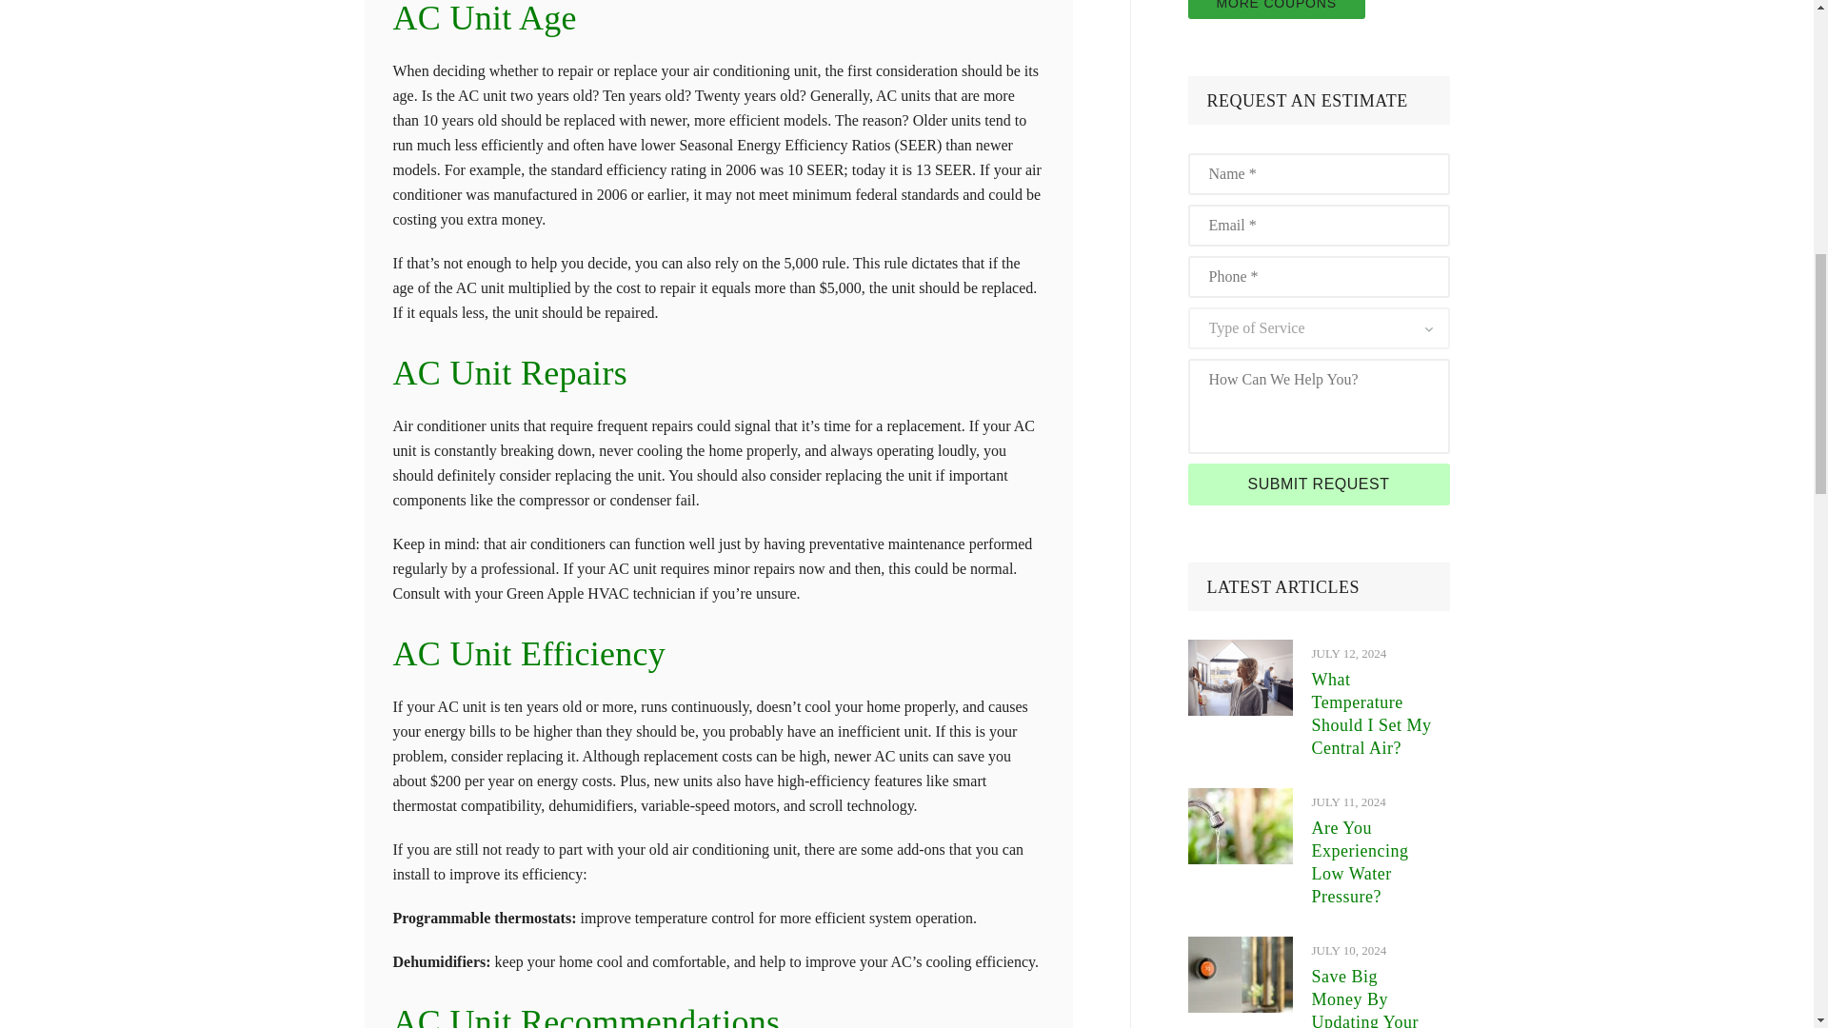 The width and height of the screenshot is (1828, 1028). I want to click on Save Big Money By Updating Your Thermostat, so click(1240, 974).